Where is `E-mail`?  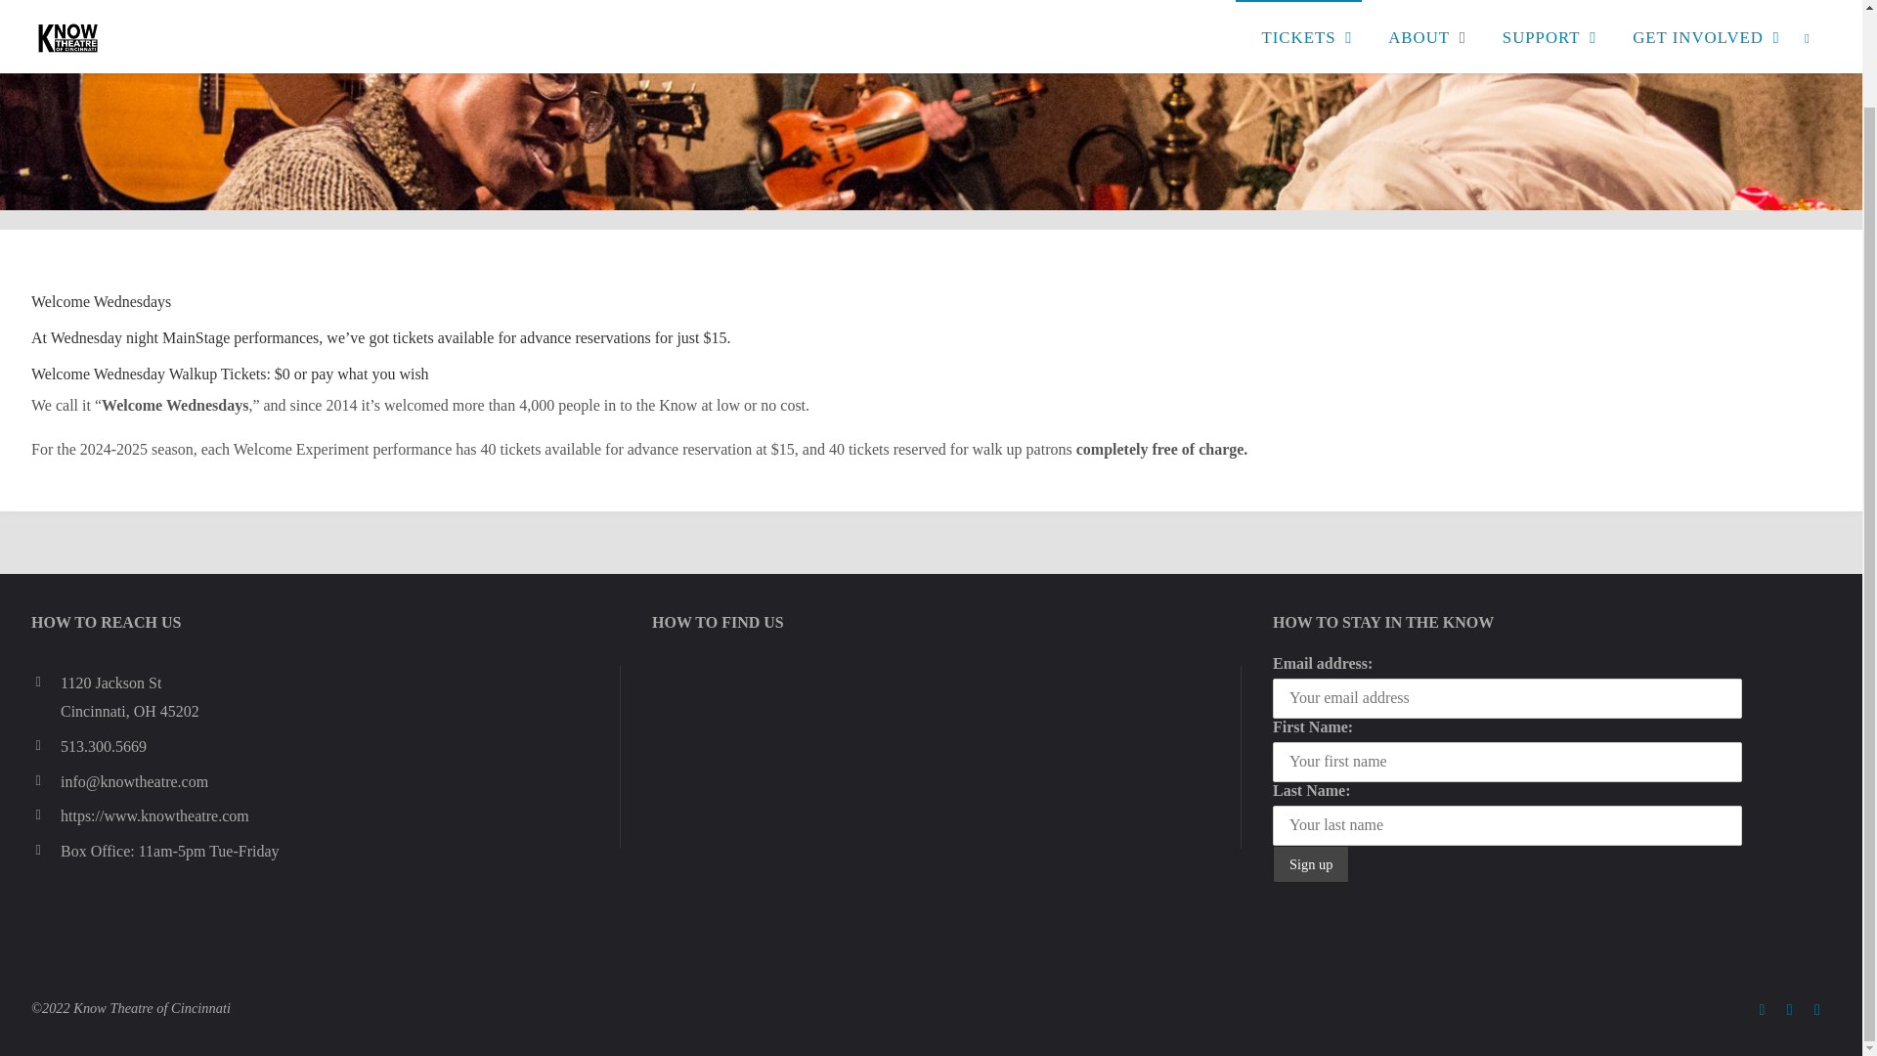 E-mail is located at coordinates (45, 781).